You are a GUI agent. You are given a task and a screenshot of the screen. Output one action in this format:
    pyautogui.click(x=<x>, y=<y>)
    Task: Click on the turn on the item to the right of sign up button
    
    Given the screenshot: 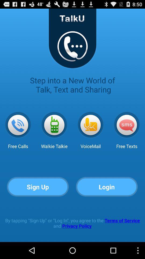 What is the action you would take?
    pyautogui.click(x=107, y=187)
    